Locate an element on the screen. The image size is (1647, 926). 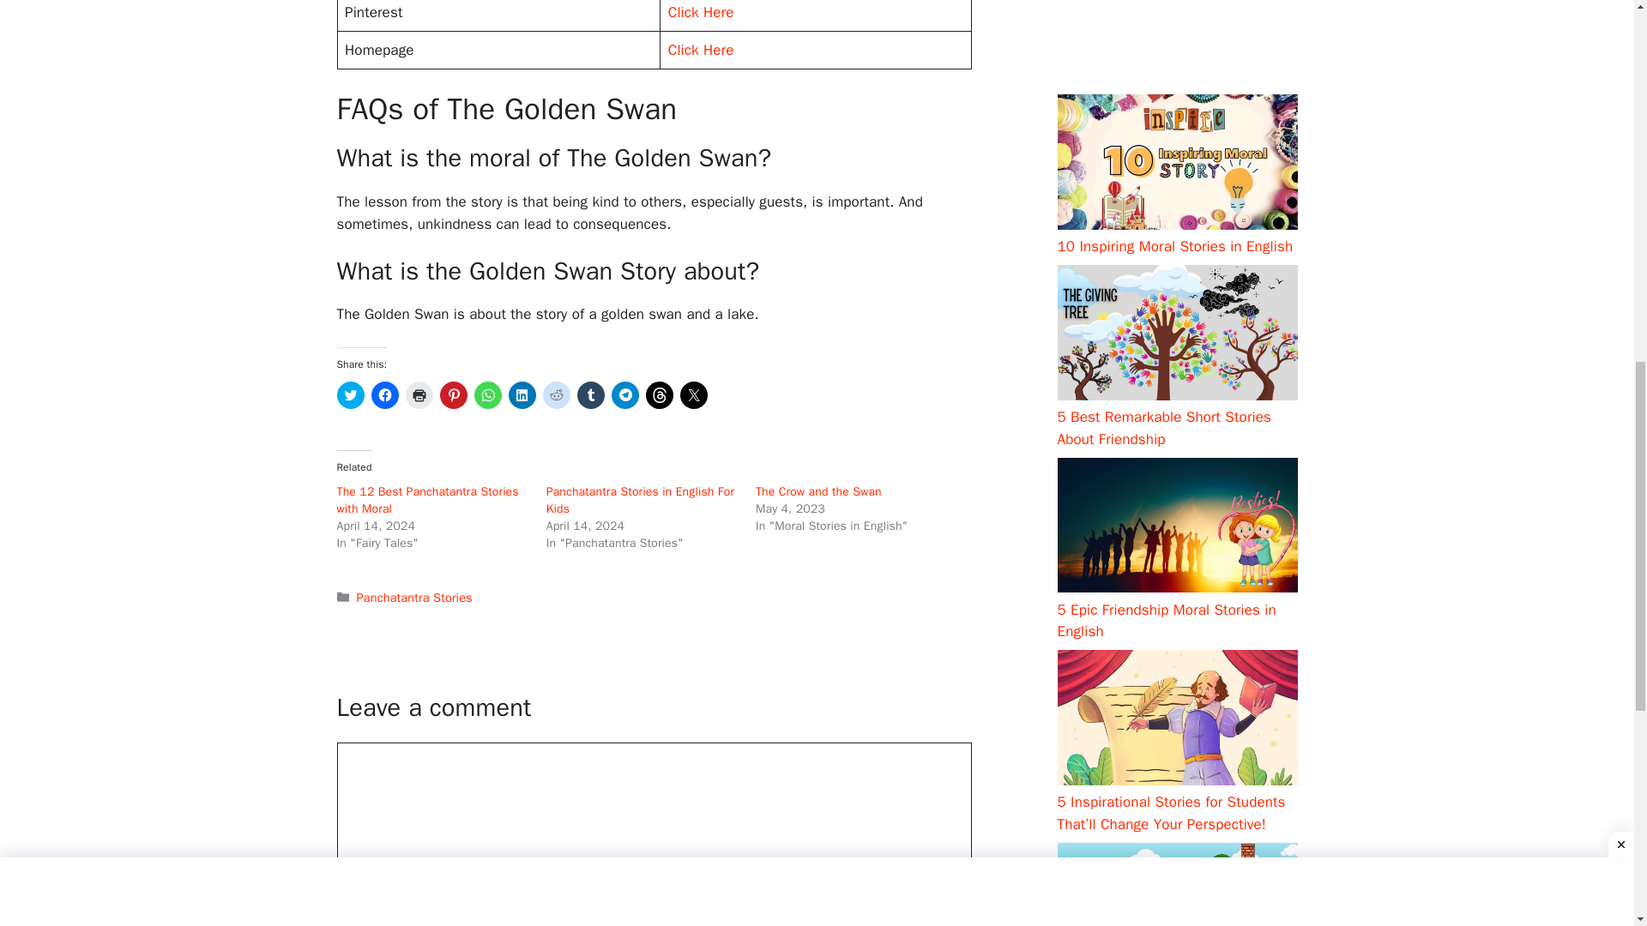
The 12 Best Panchatantra Stories with Moral is located at coordinates (427, 499).